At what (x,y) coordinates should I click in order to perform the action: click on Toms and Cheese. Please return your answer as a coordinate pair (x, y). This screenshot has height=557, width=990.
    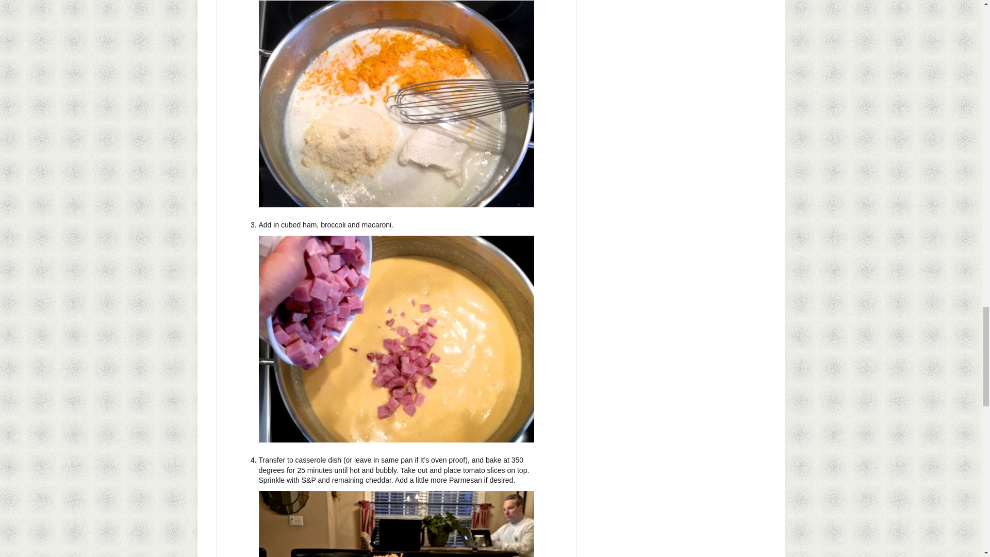
    Looking at the image, I should click on (396, 524).